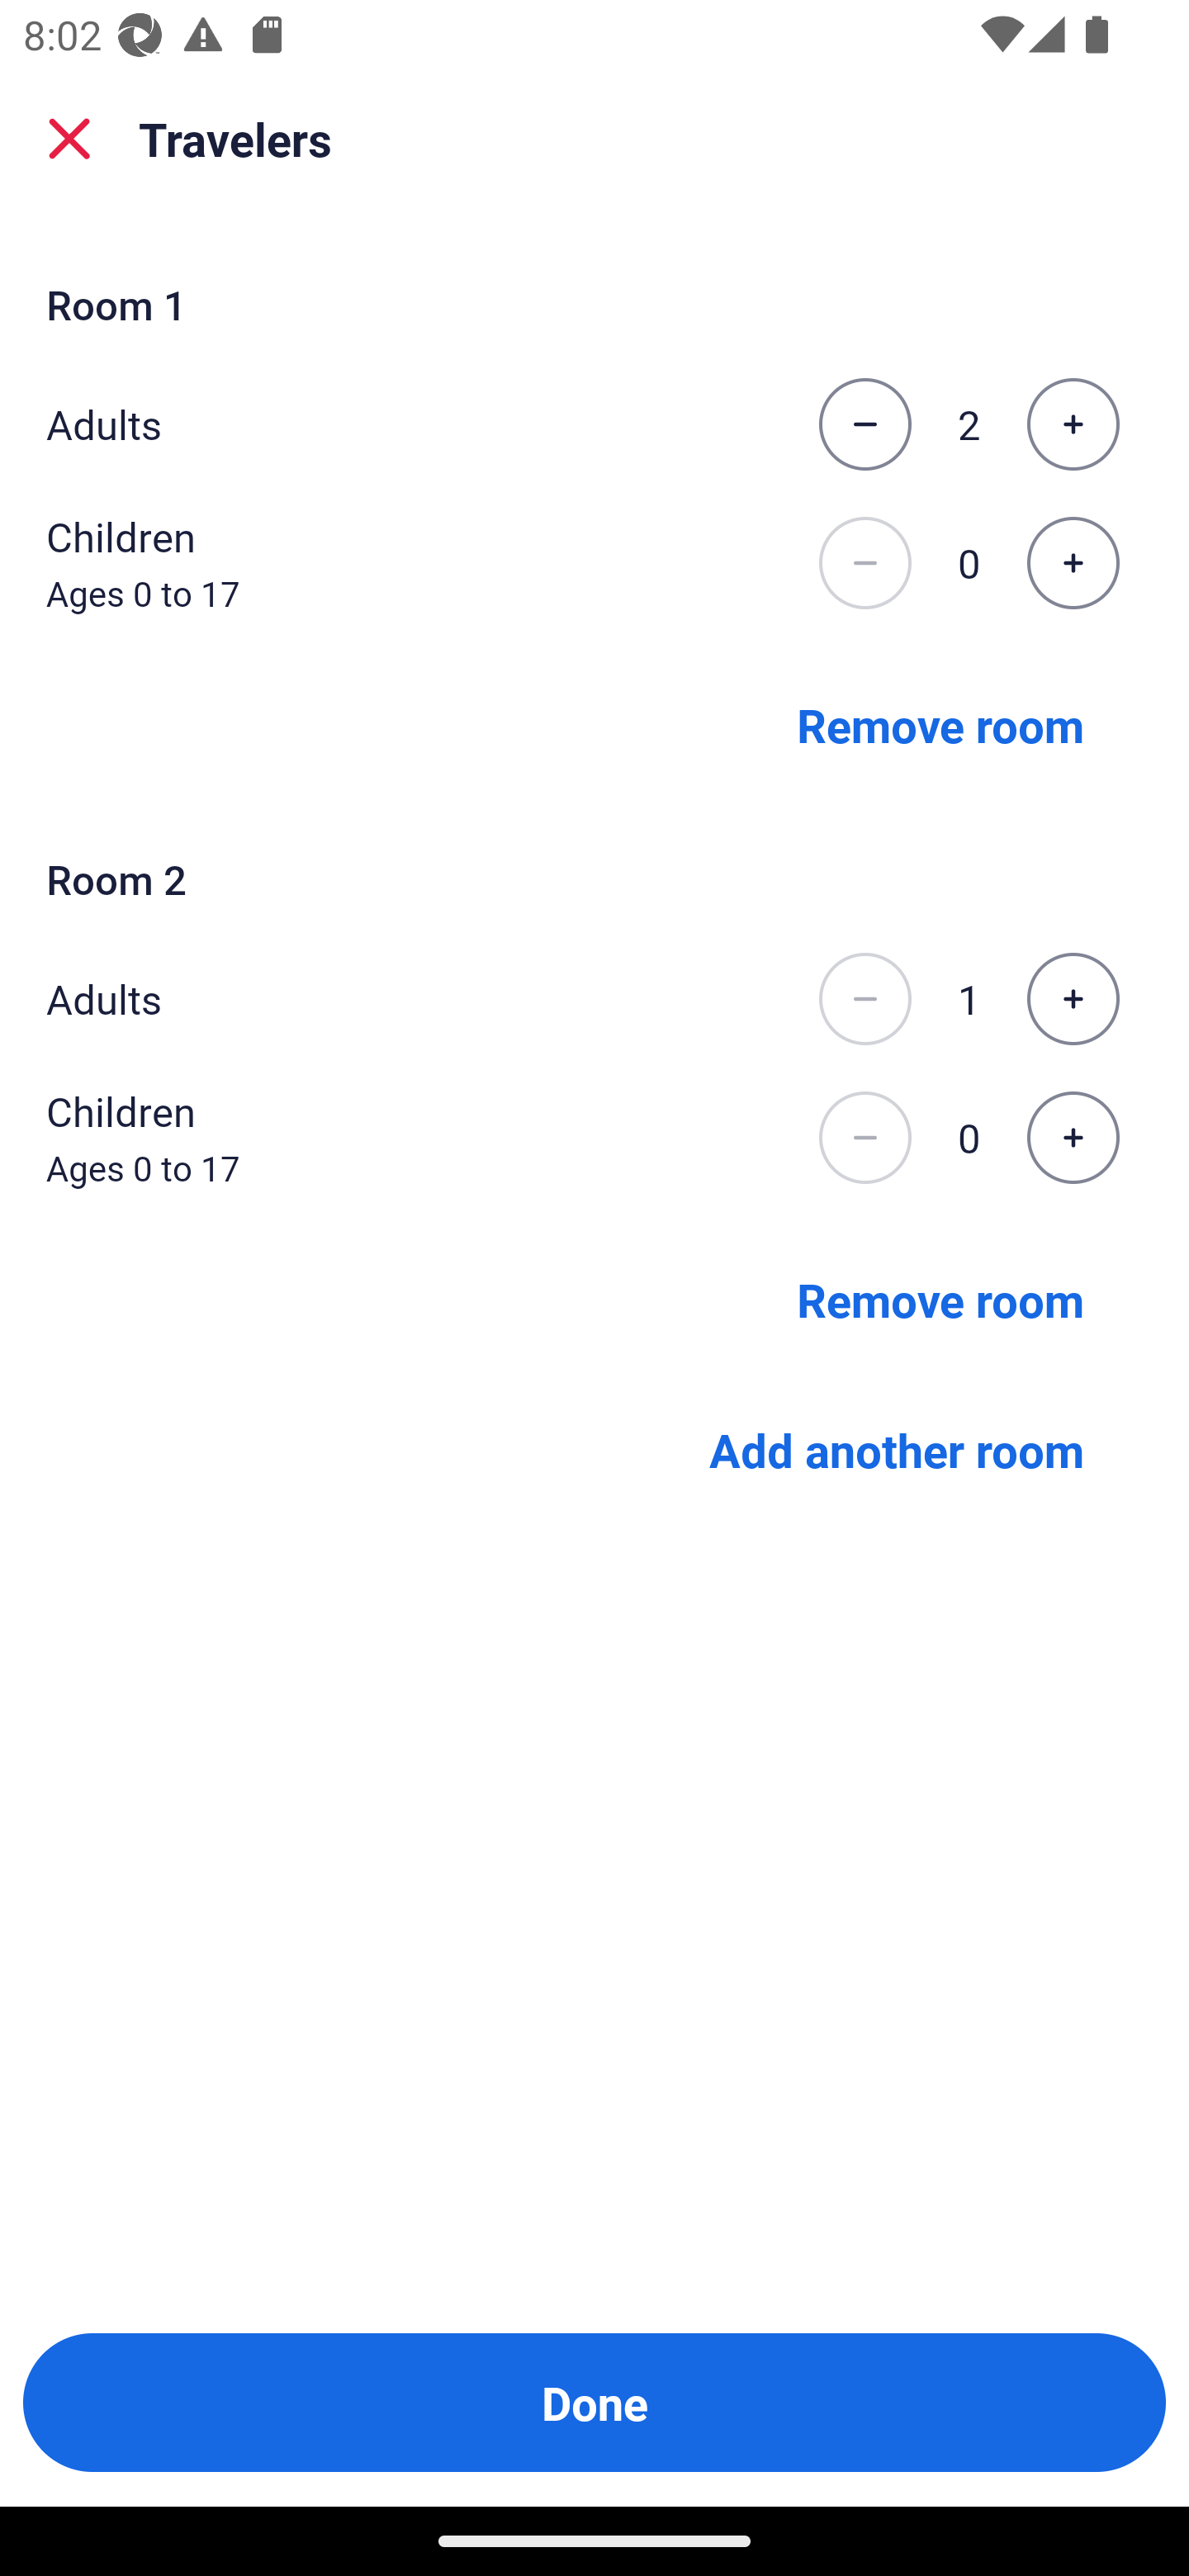  I want to click on Decrease the number of children, so click(865, 1138).